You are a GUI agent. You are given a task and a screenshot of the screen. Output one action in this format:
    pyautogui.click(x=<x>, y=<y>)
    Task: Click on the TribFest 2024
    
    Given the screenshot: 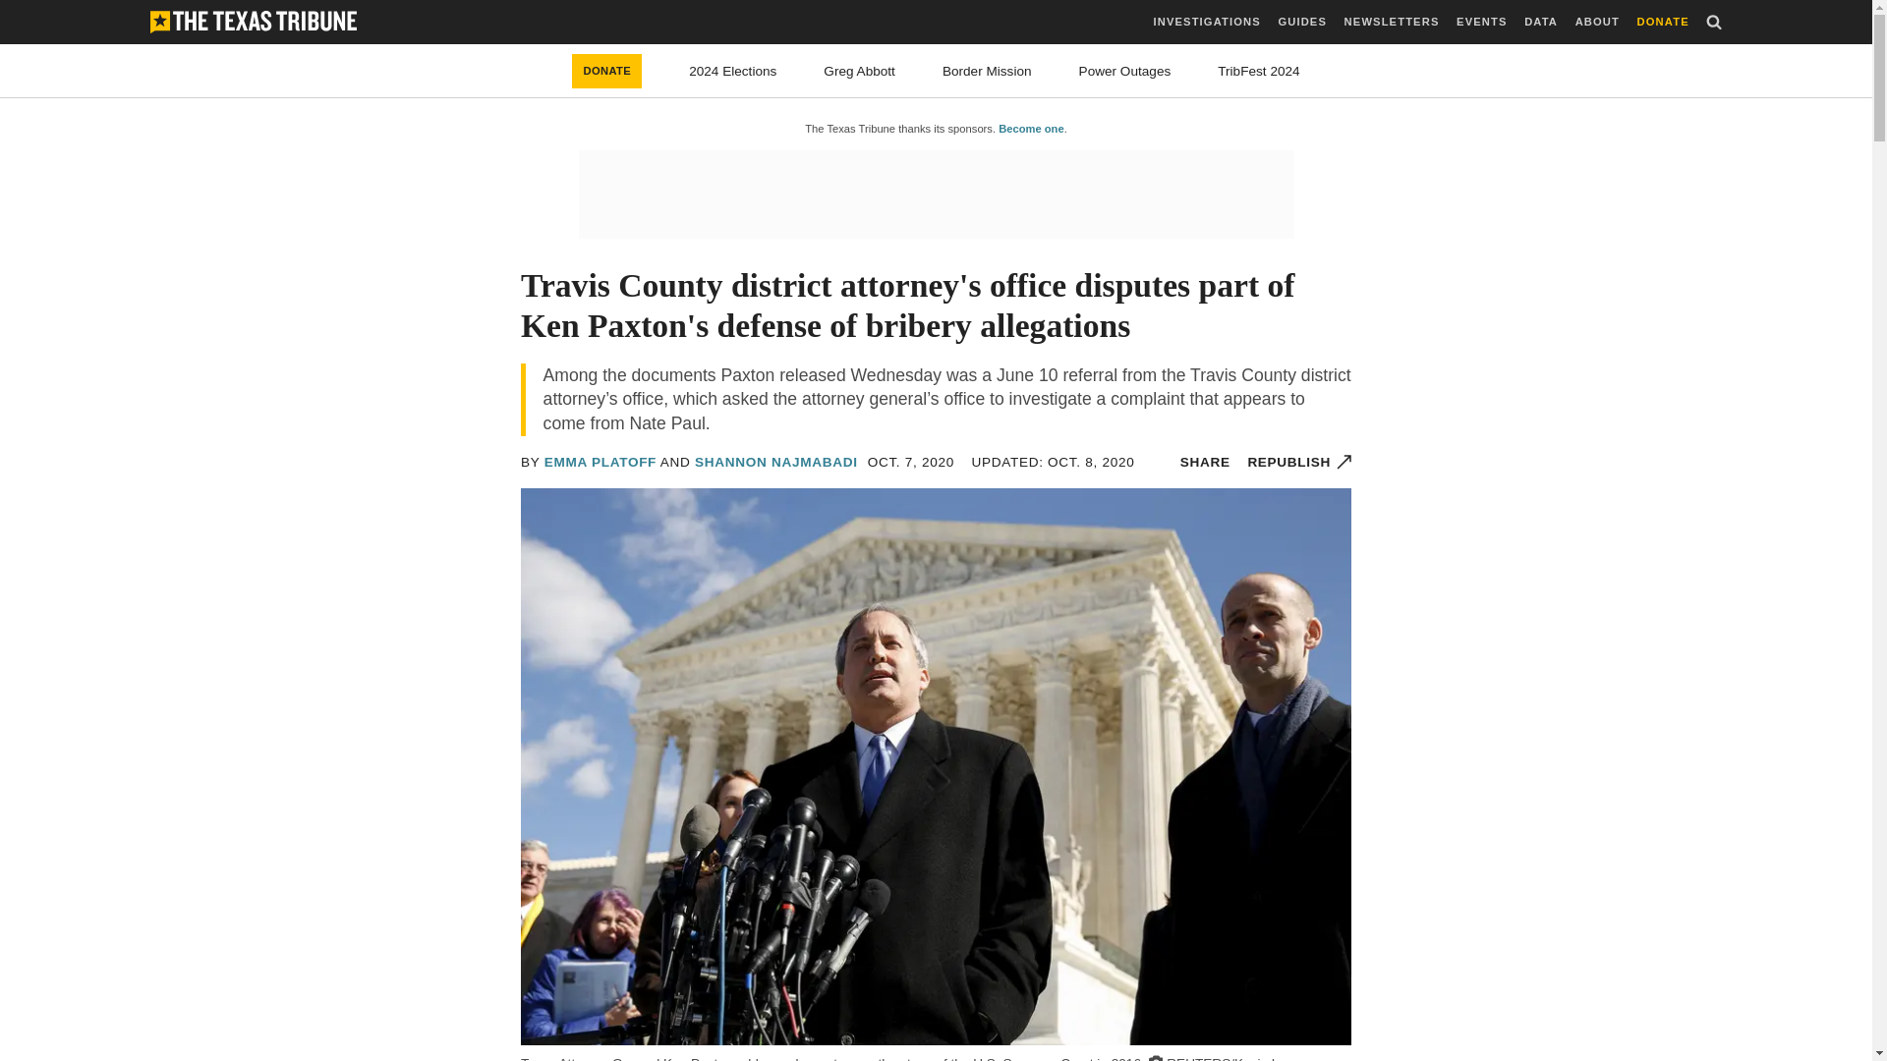 What is the action you would take?
    pyautogui.click(x=1258, y=71)
    